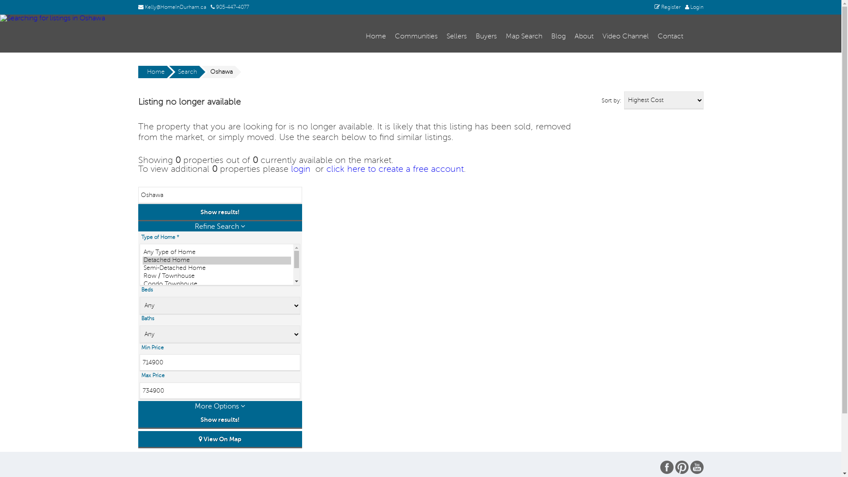 Image resolution: width=848 pixels, height=477 pixels. I want to click on Facebook, so click(666, 467).